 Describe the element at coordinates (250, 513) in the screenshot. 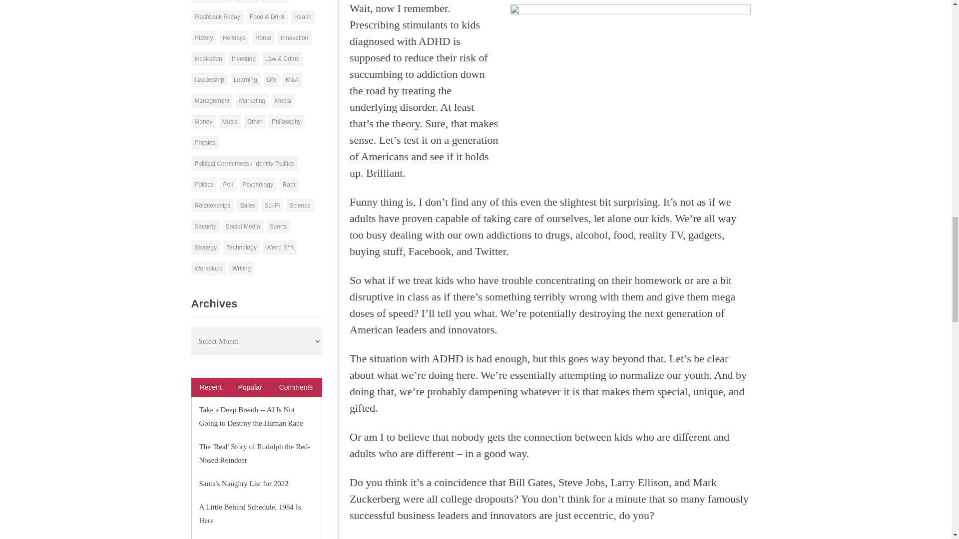

I see `A Little Behind Schedule, 1984 Is Here` at that location.